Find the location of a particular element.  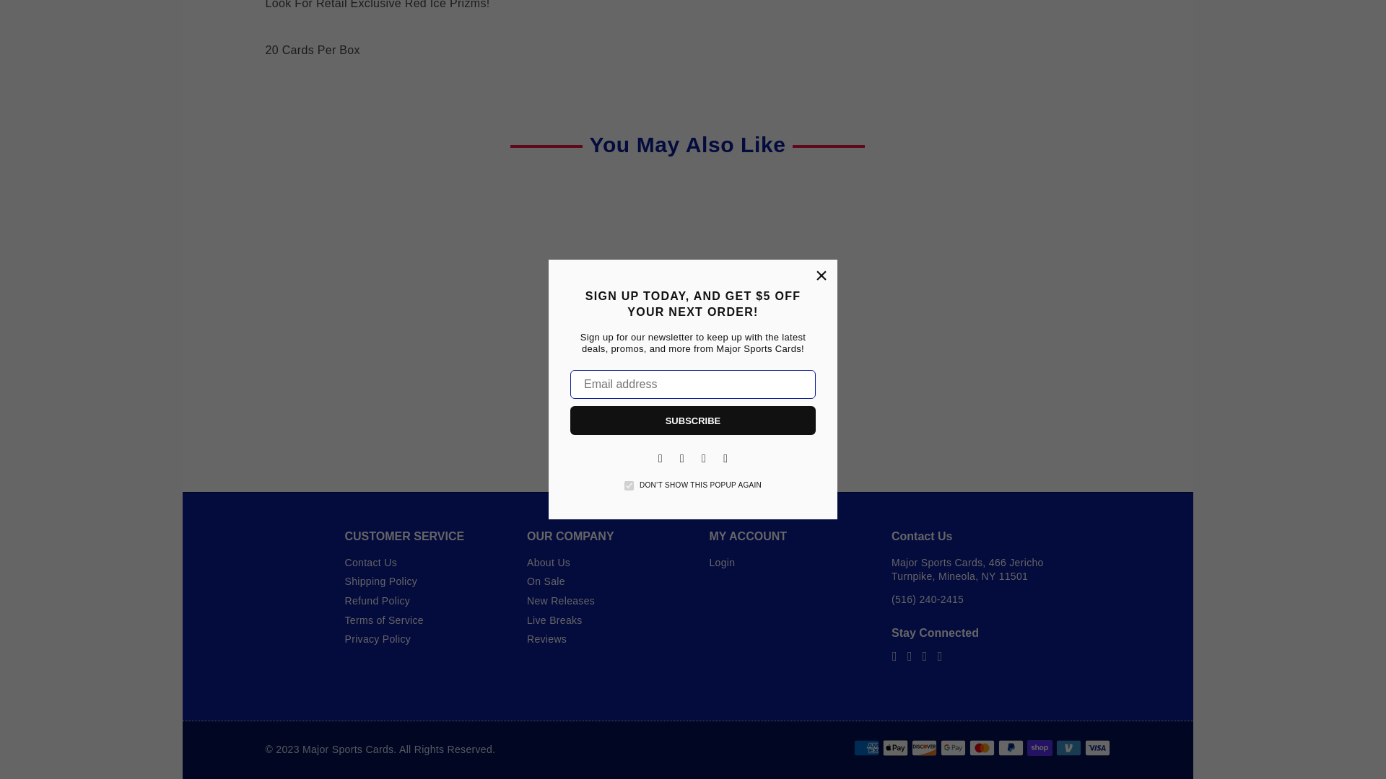

American Express is located at coordinates (866, 747).